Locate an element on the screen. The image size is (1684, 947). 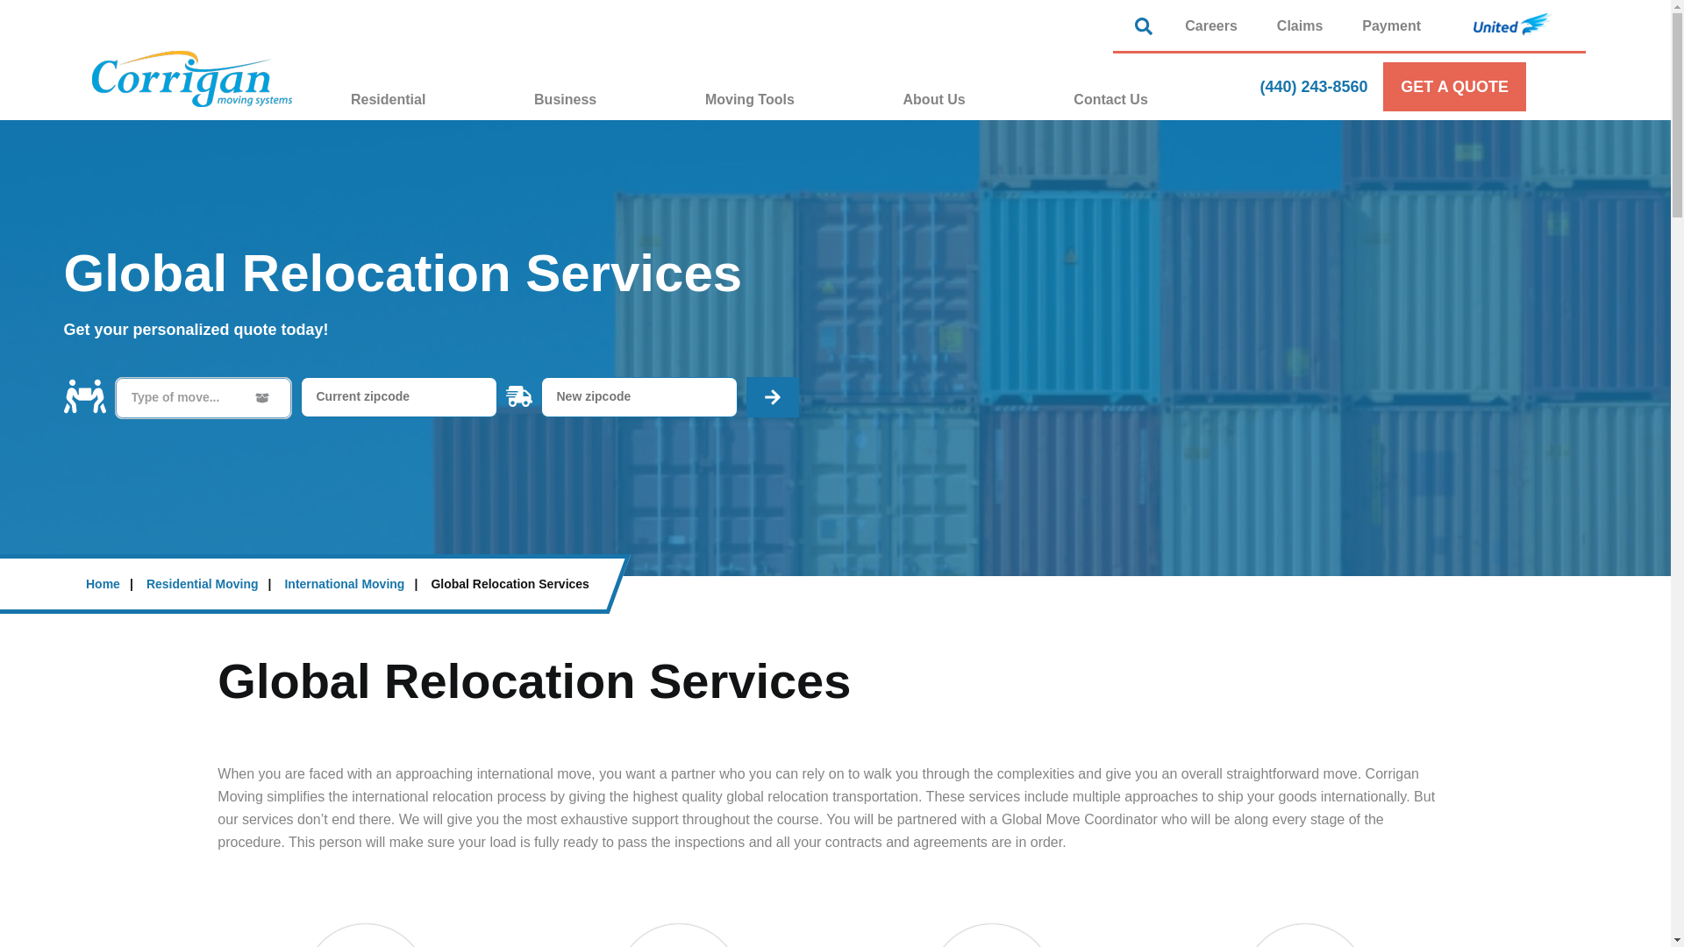
Corrigan Moving Payment Portal is located at coordinates (1391, 25).